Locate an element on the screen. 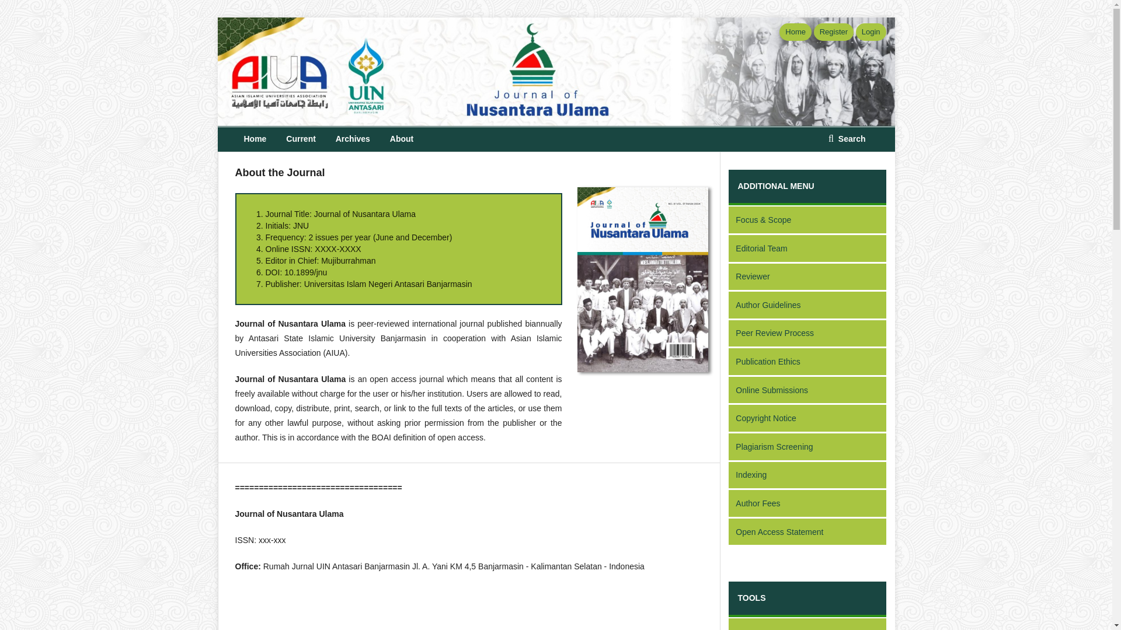 The height and width of the screenshot is (630, 1121). Home is located at coordinates (795, 32).